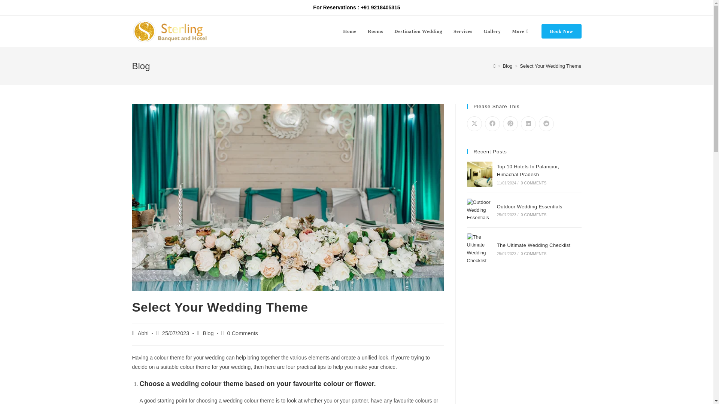 The width and height of the screenshot is (719, 404). What do you see at coordinates (561, 31) in the screenshot?
I see `Book Now` at bounding box center [561, 31].